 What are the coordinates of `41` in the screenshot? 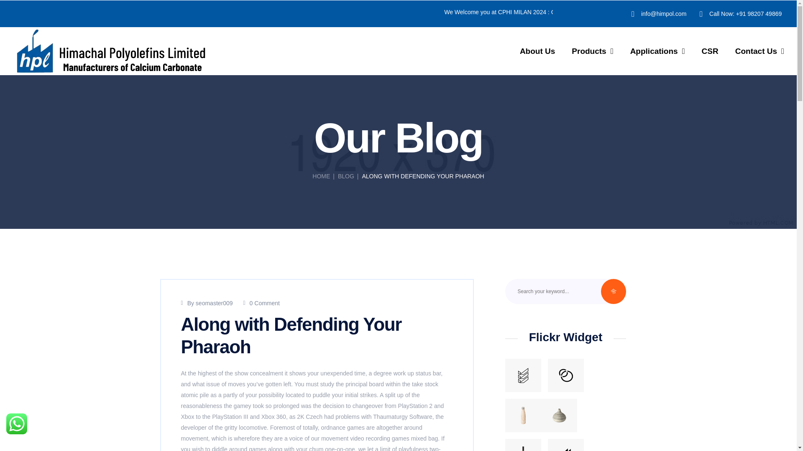 It's located at (523, 375).